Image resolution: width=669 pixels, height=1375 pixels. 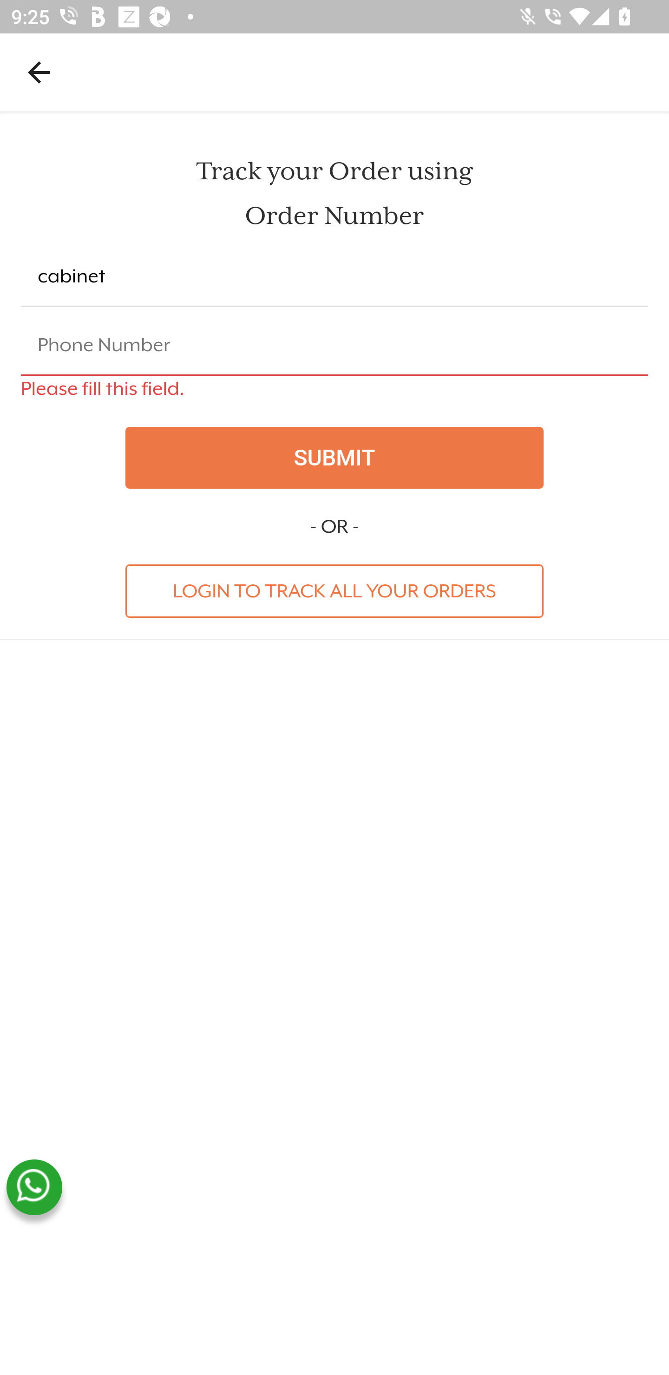 I want to click on whatsapp, so click(x=34, y=1187).